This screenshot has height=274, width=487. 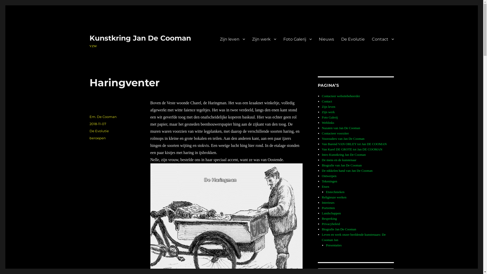 What do you see at coordinates (383, 39) in the screenshot?
I see `Contact` at bounding box center [383, 39].